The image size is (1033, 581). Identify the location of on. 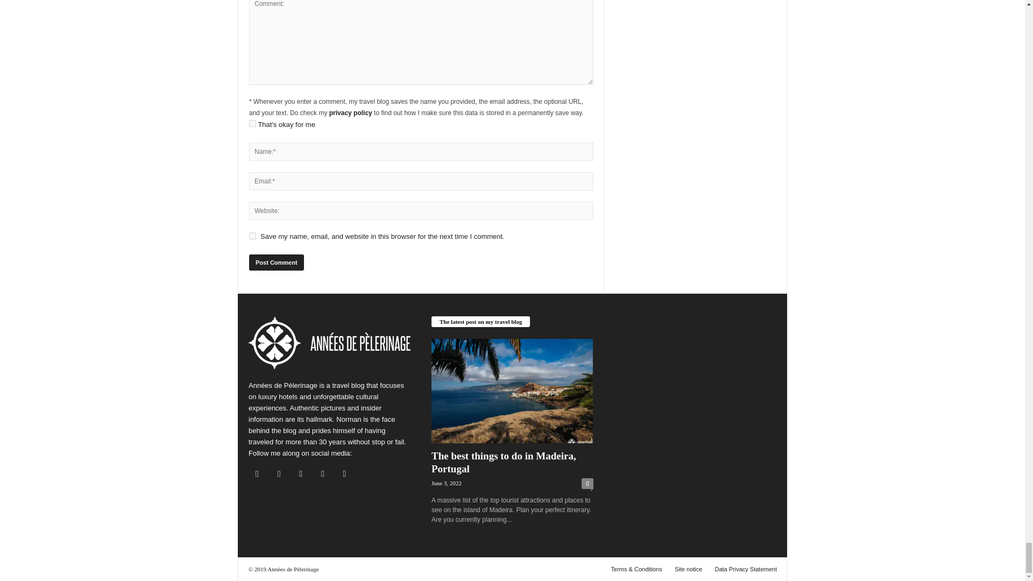
(252, 123).